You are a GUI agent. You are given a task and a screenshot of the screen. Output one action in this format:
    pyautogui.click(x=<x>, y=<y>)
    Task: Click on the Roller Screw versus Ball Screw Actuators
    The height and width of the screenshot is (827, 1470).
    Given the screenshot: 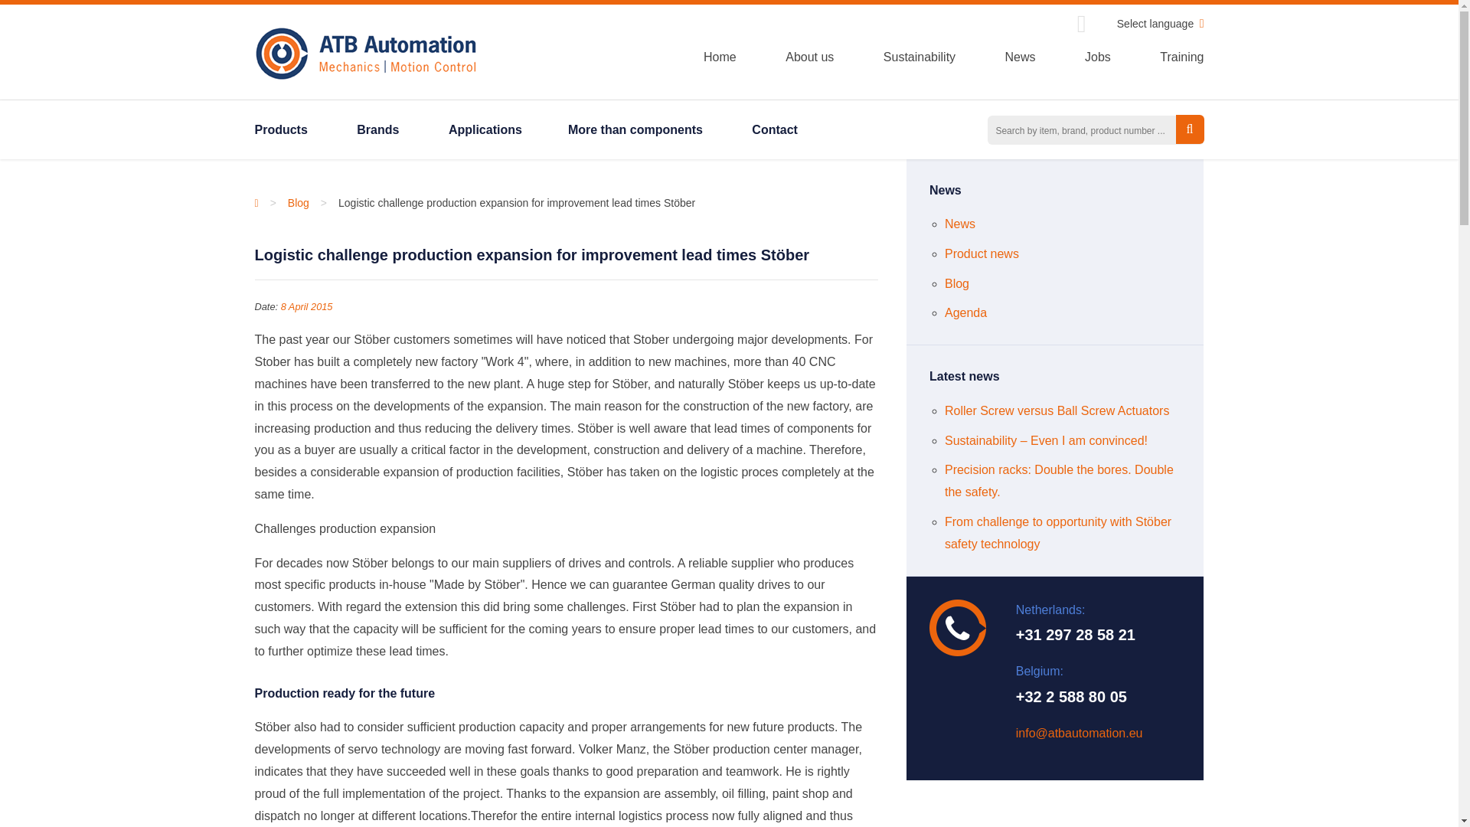 What is the action you would take?
    pyautogui.click(x=1057, y=410)
    